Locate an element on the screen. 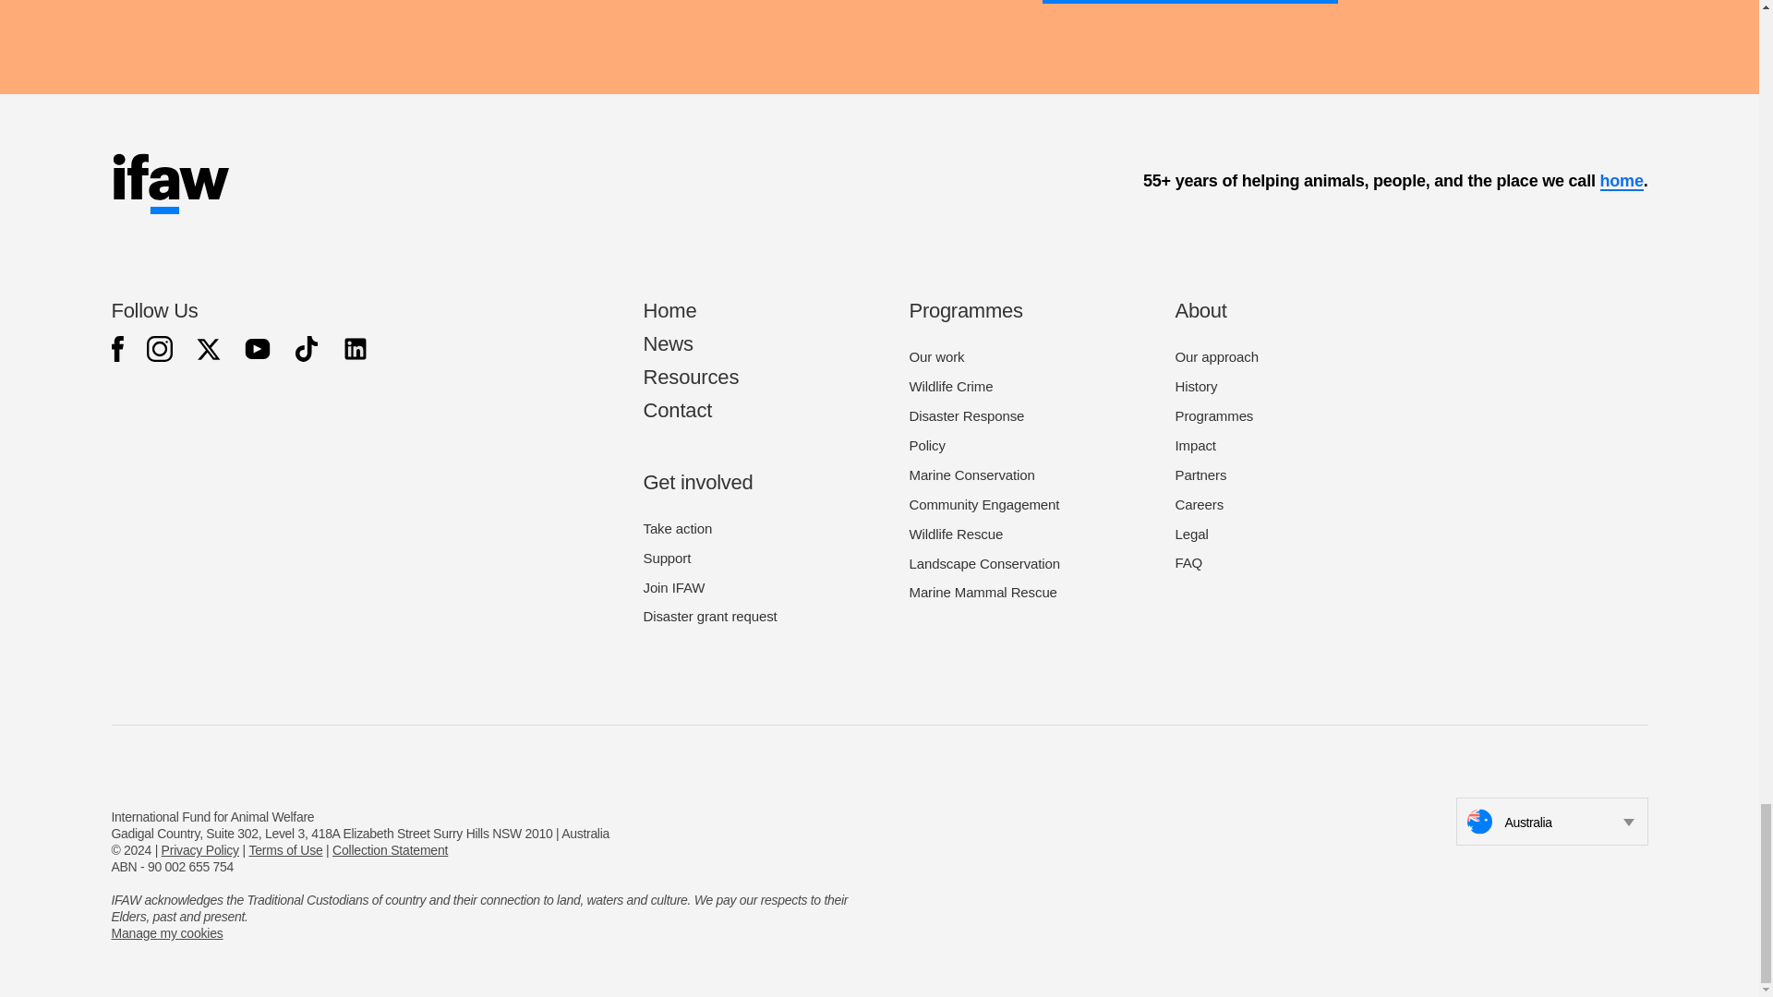 The image size is (1773, 997). home is located at coordinates (1621, 181).